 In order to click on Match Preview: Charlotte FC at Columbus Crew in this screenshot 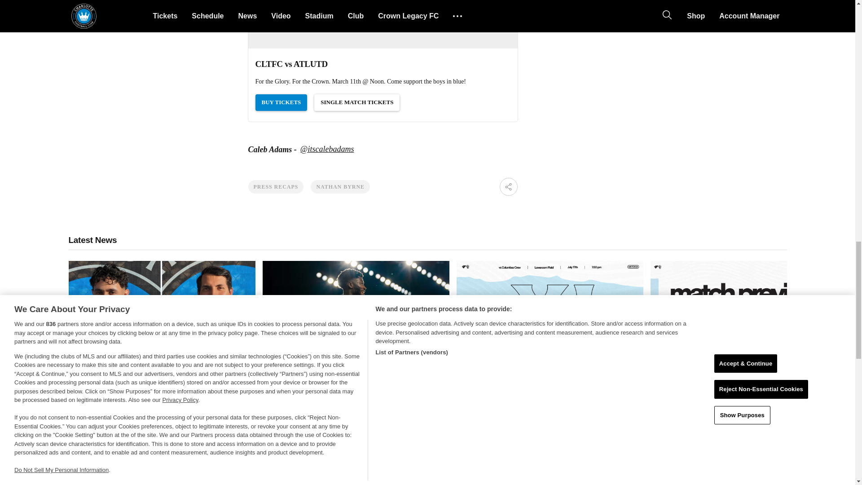, I will do `click(743, 323)`.